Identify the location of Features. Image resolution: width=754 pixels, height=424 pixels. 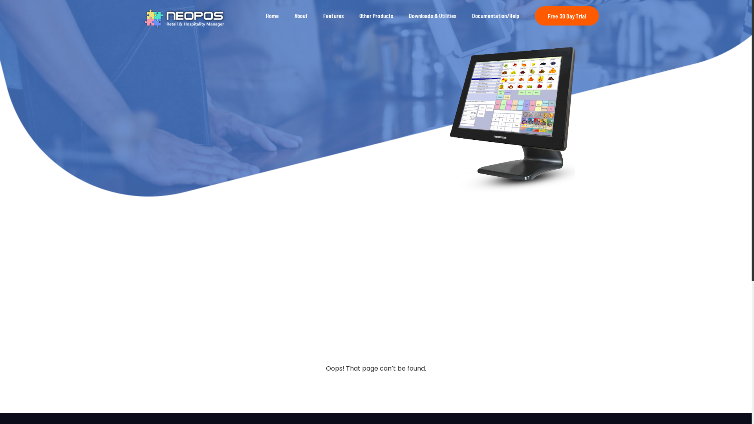
(333, 16).